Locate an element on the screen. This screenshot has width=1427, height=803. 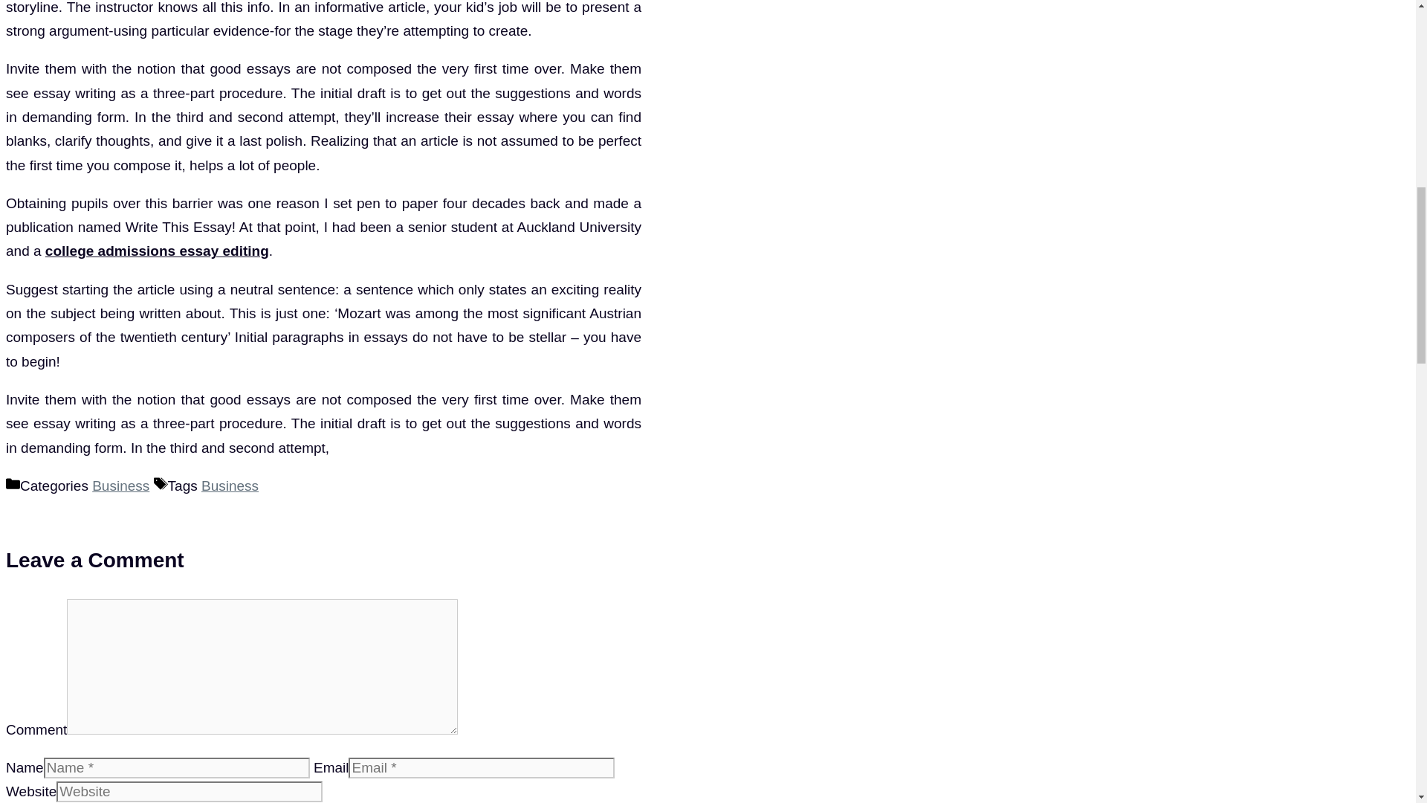
Scroll back to top is located at coordinates (1379, 706).